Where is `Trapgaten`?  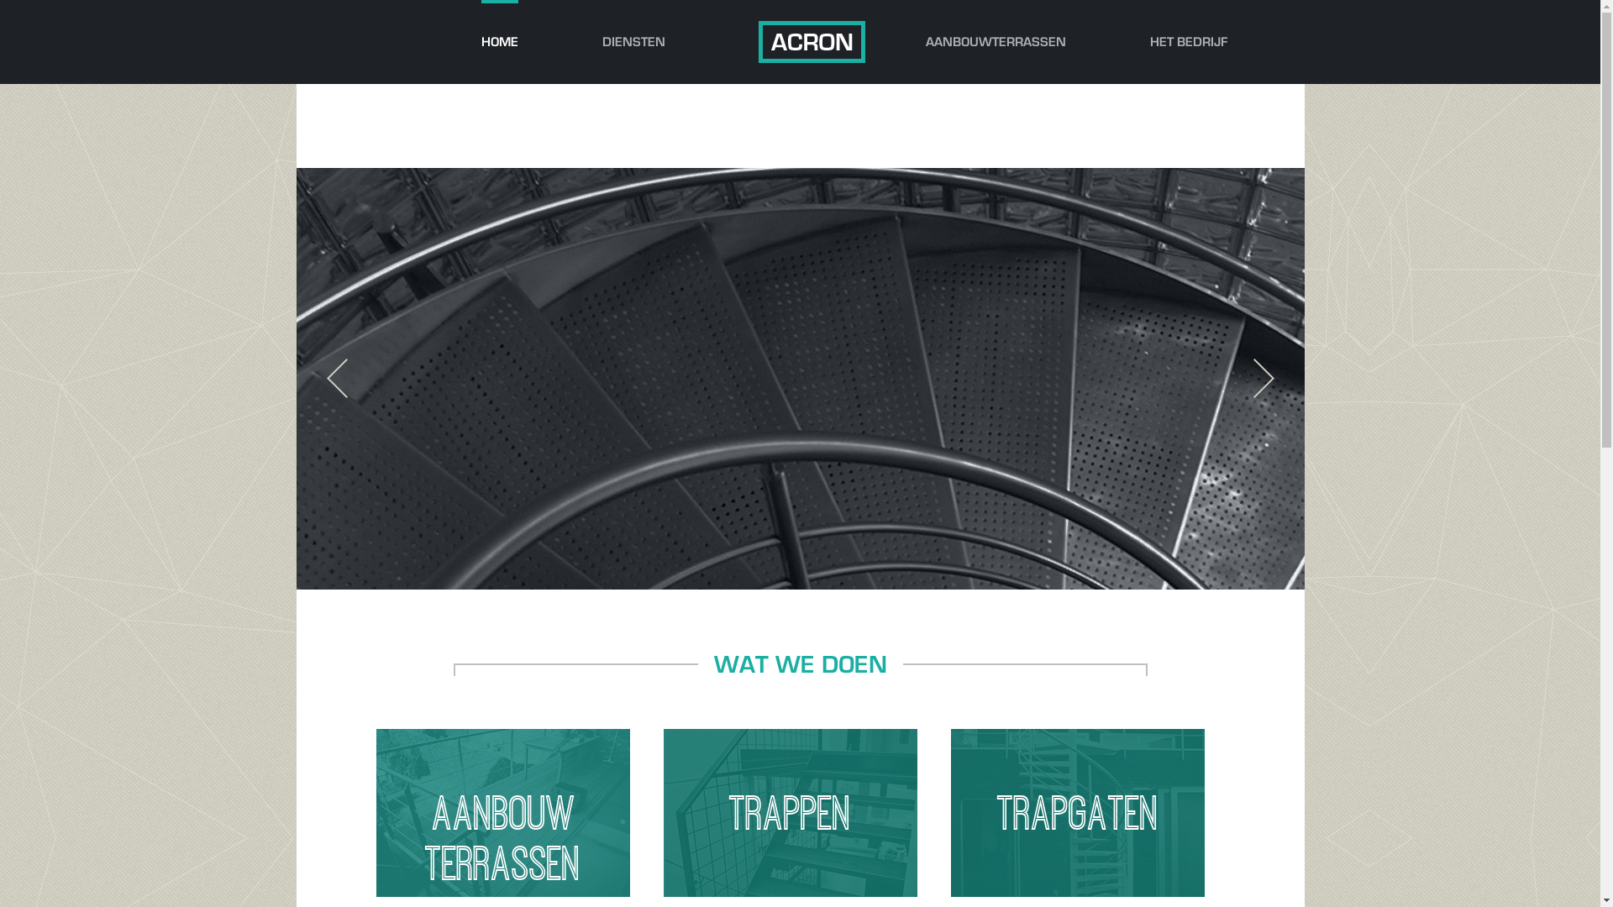
Trapgaten is located at coordinates (1078, 813).